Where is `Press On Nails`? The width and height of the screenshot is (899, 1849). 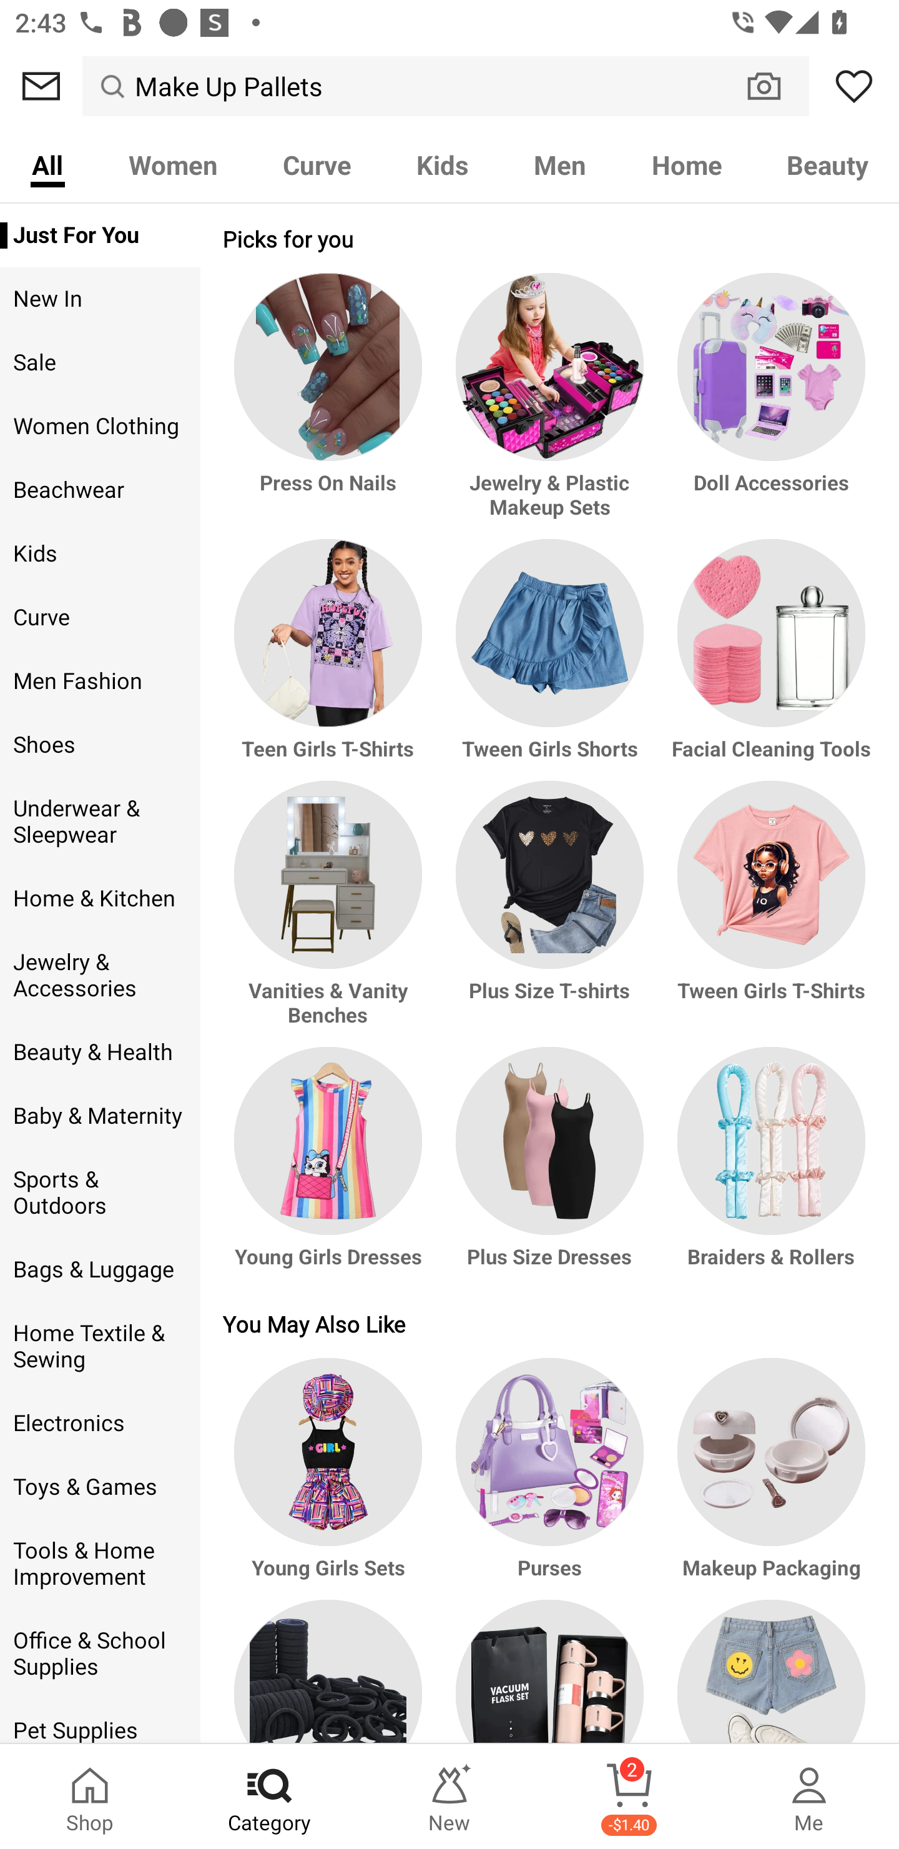 Press On Nails is located at coordinates (332, 407).